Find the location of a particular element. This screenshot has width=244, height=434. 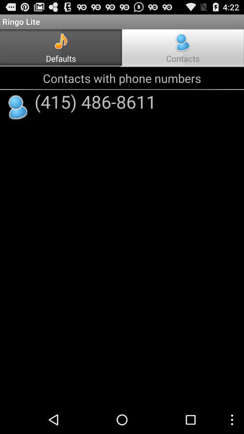

launch the (415) 486-8611 icon is located at coordinates (95, 101).